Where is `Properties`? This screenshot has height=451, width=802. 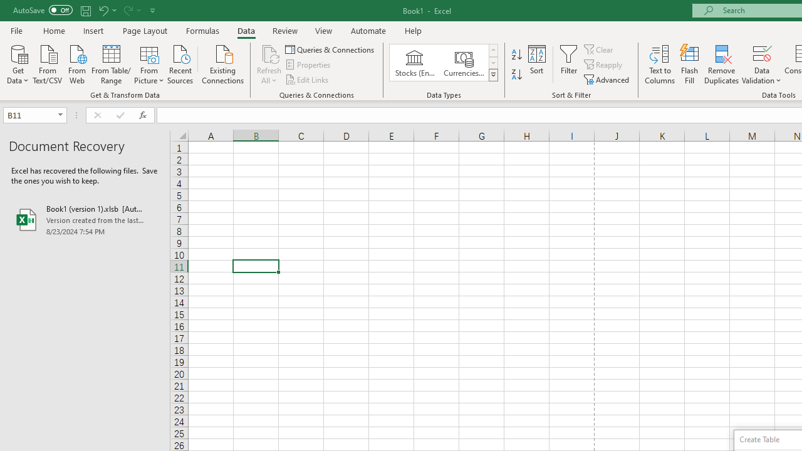
Properties is located at coordinates (308, 65).